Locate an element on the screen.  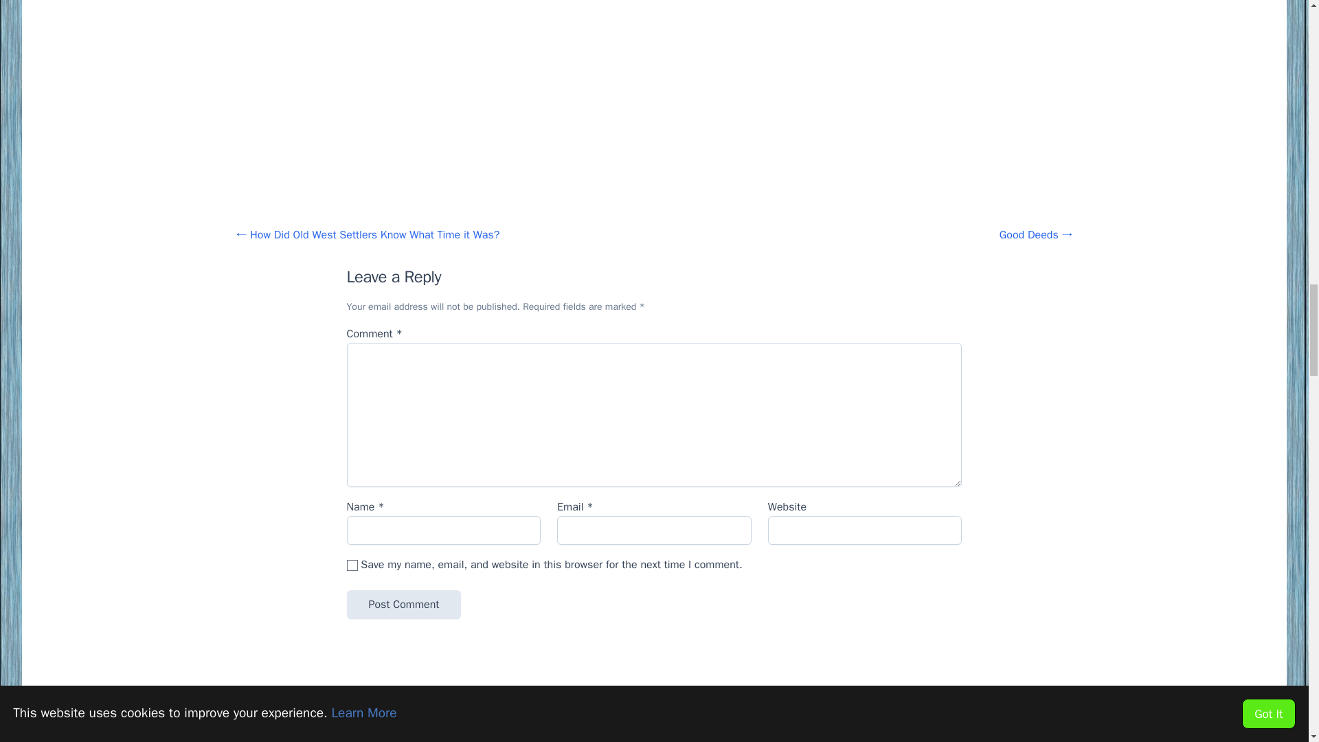
yes is located at coordinates (352, 565).